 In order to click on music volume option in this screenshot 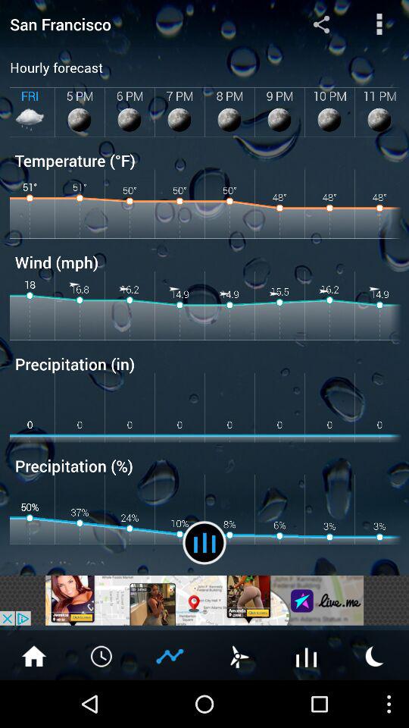, I will do `click(204, 543)`.